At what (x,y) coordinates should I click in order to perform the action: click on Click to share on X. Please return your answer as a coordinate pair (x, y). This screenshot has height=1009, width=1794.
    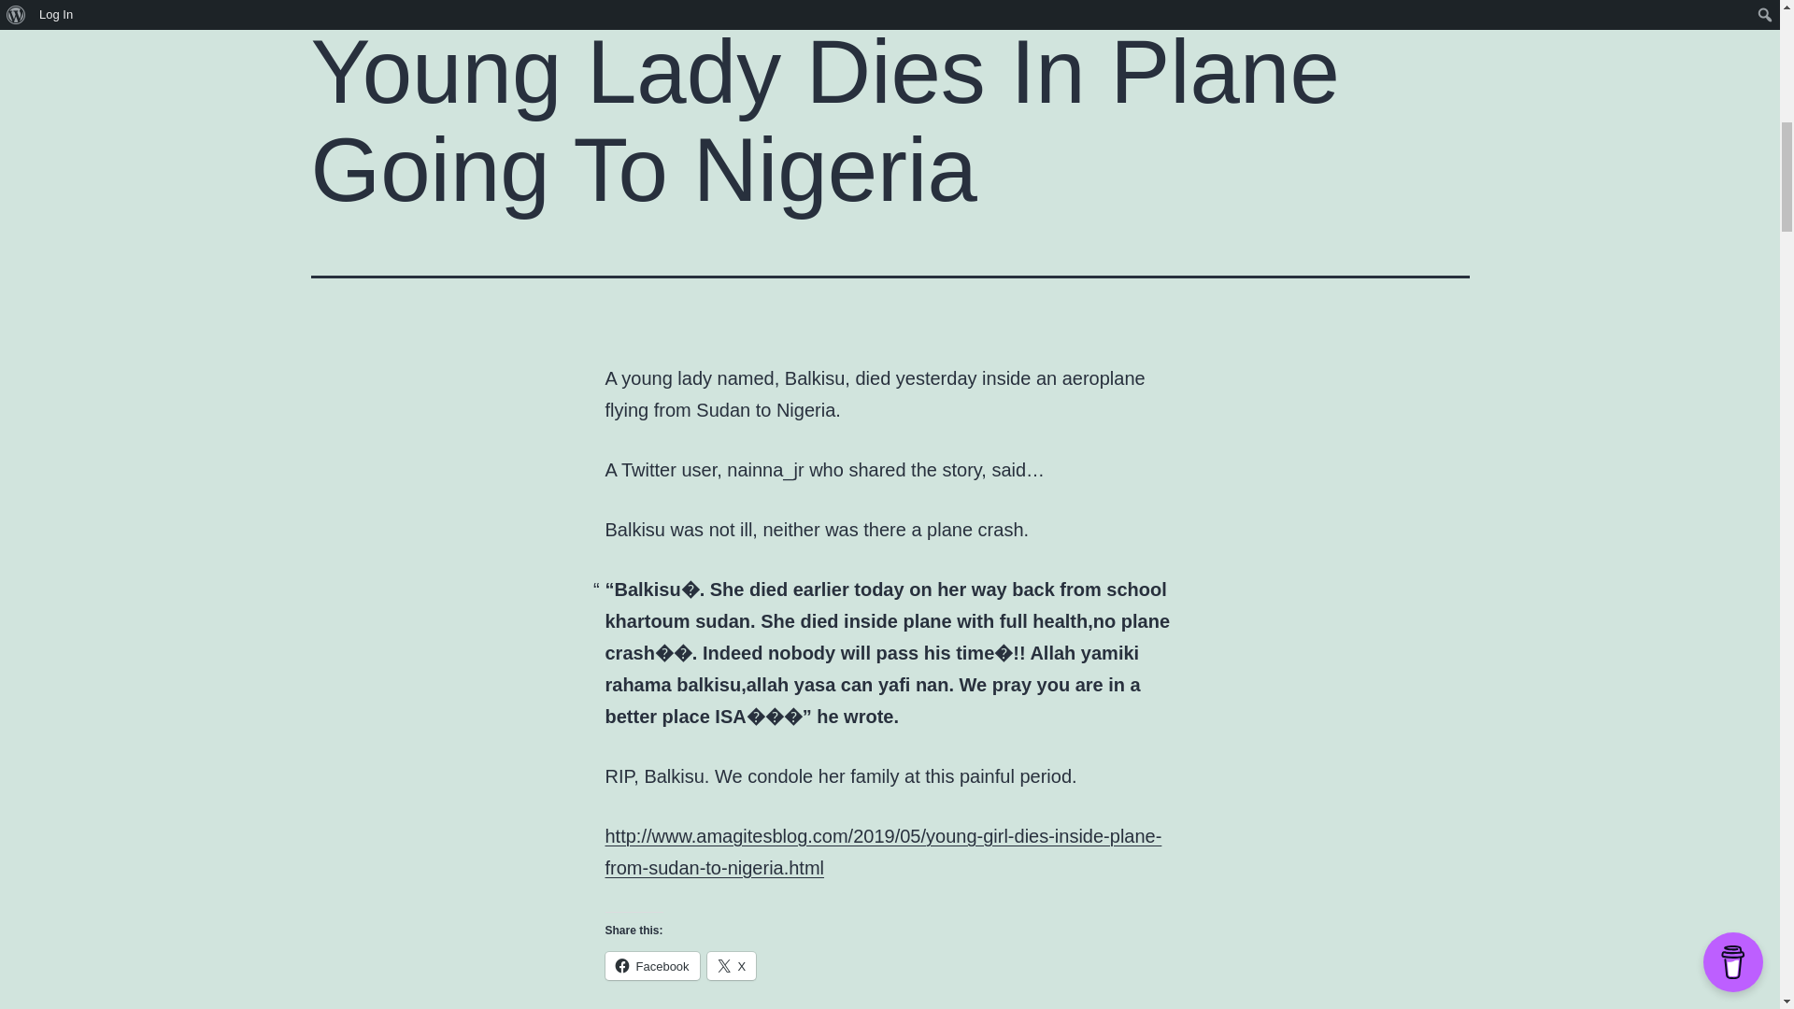
    Looking at the image, I should click on (732, 966).